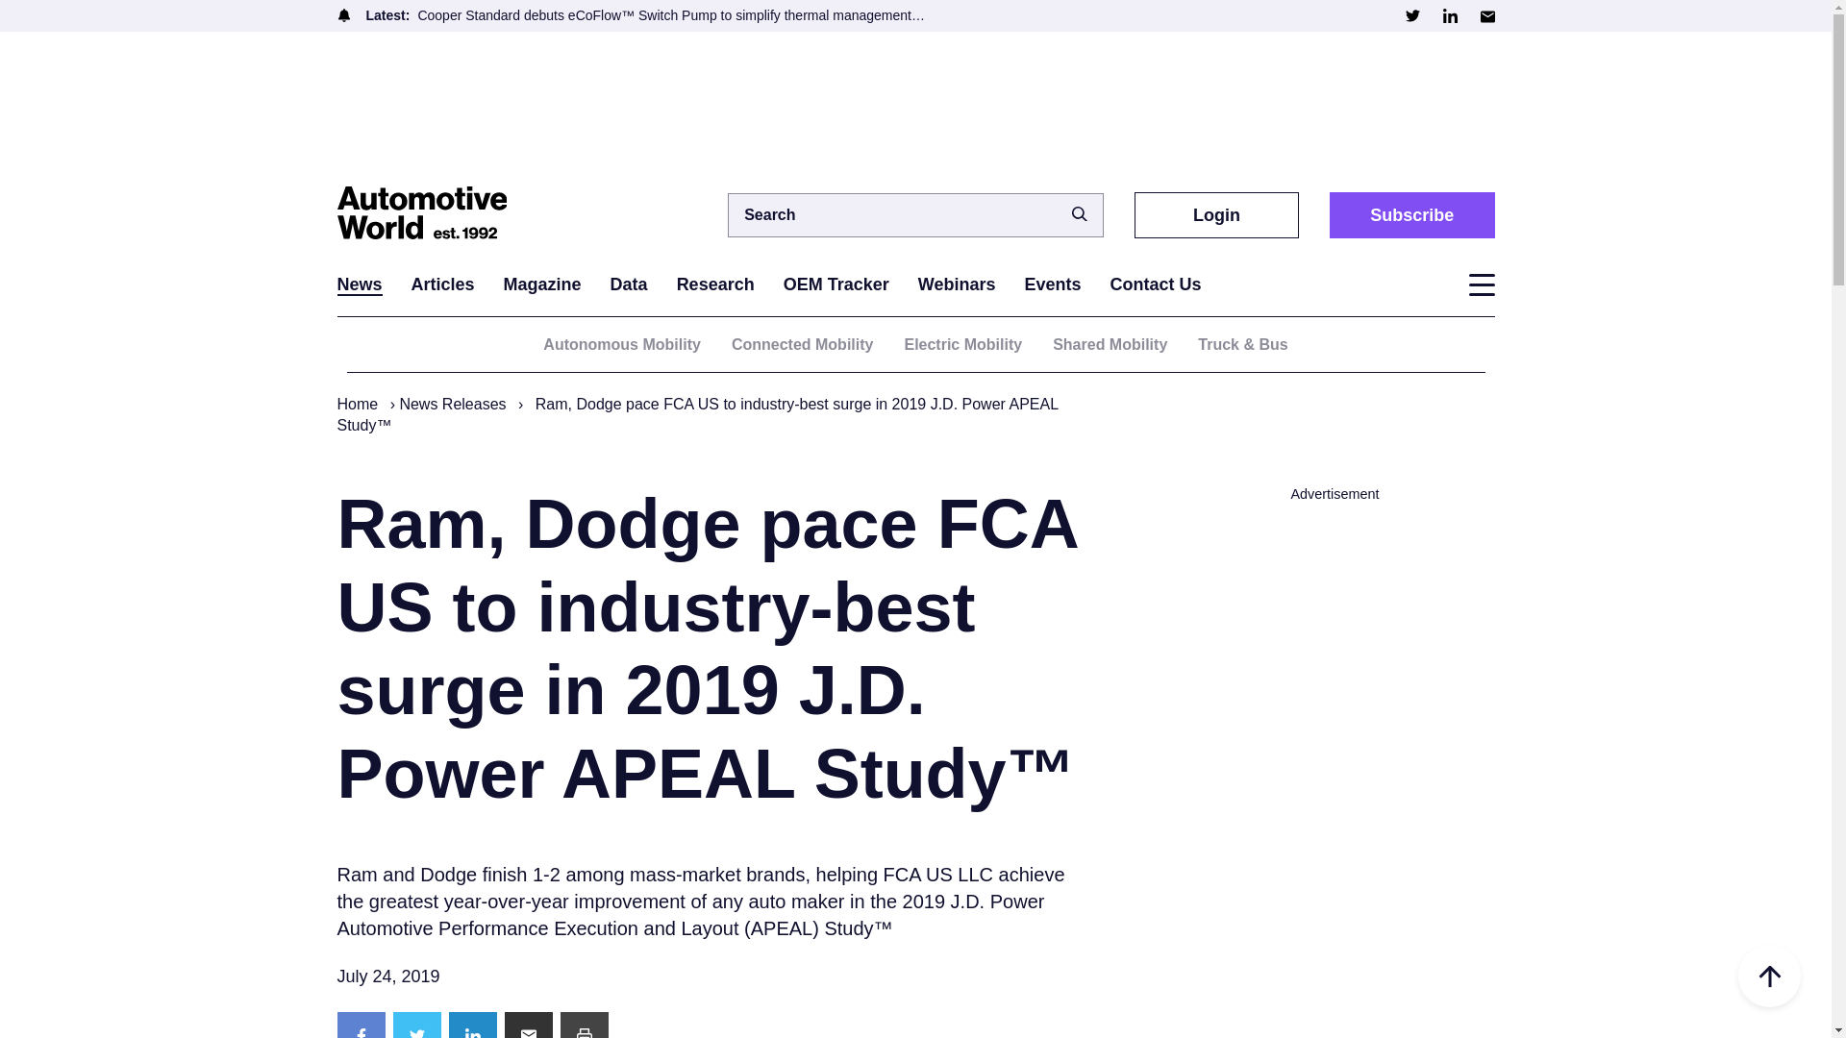 This screenshot has height=1038, width=1846. What do you see at coordinates (914, 106) in the screenshot?
I see `3rd party ad content` at bounding box center [914, 106].